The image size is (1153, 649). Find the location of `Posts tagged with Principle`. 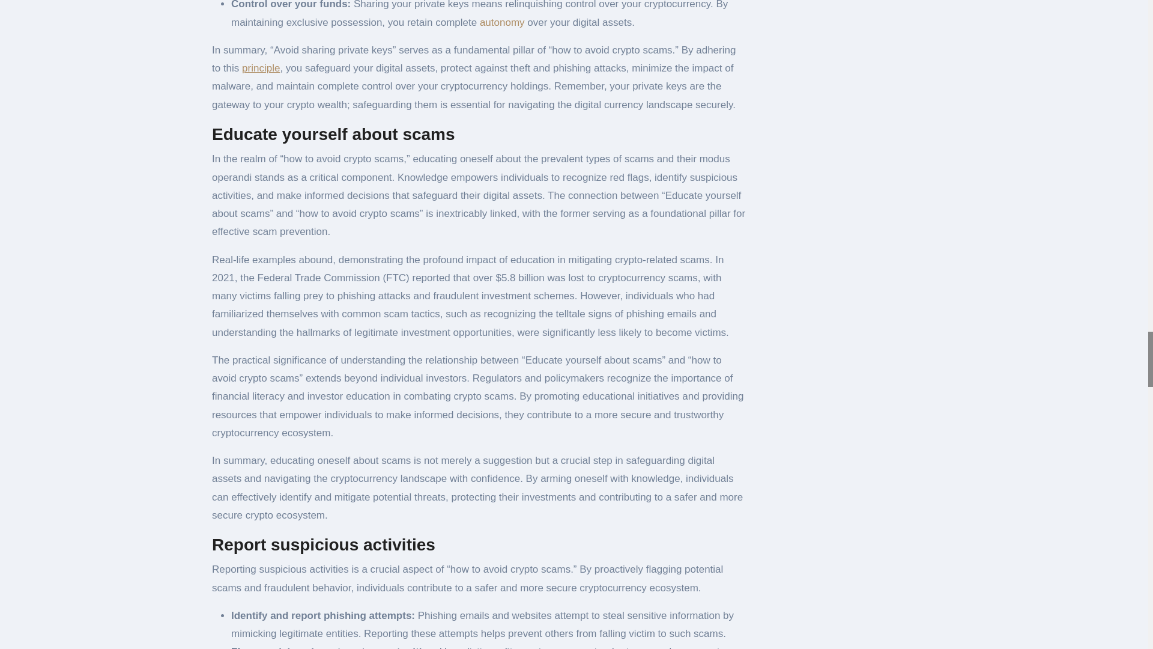

Posts tagged with Principle is located at coordinates (261, 68).